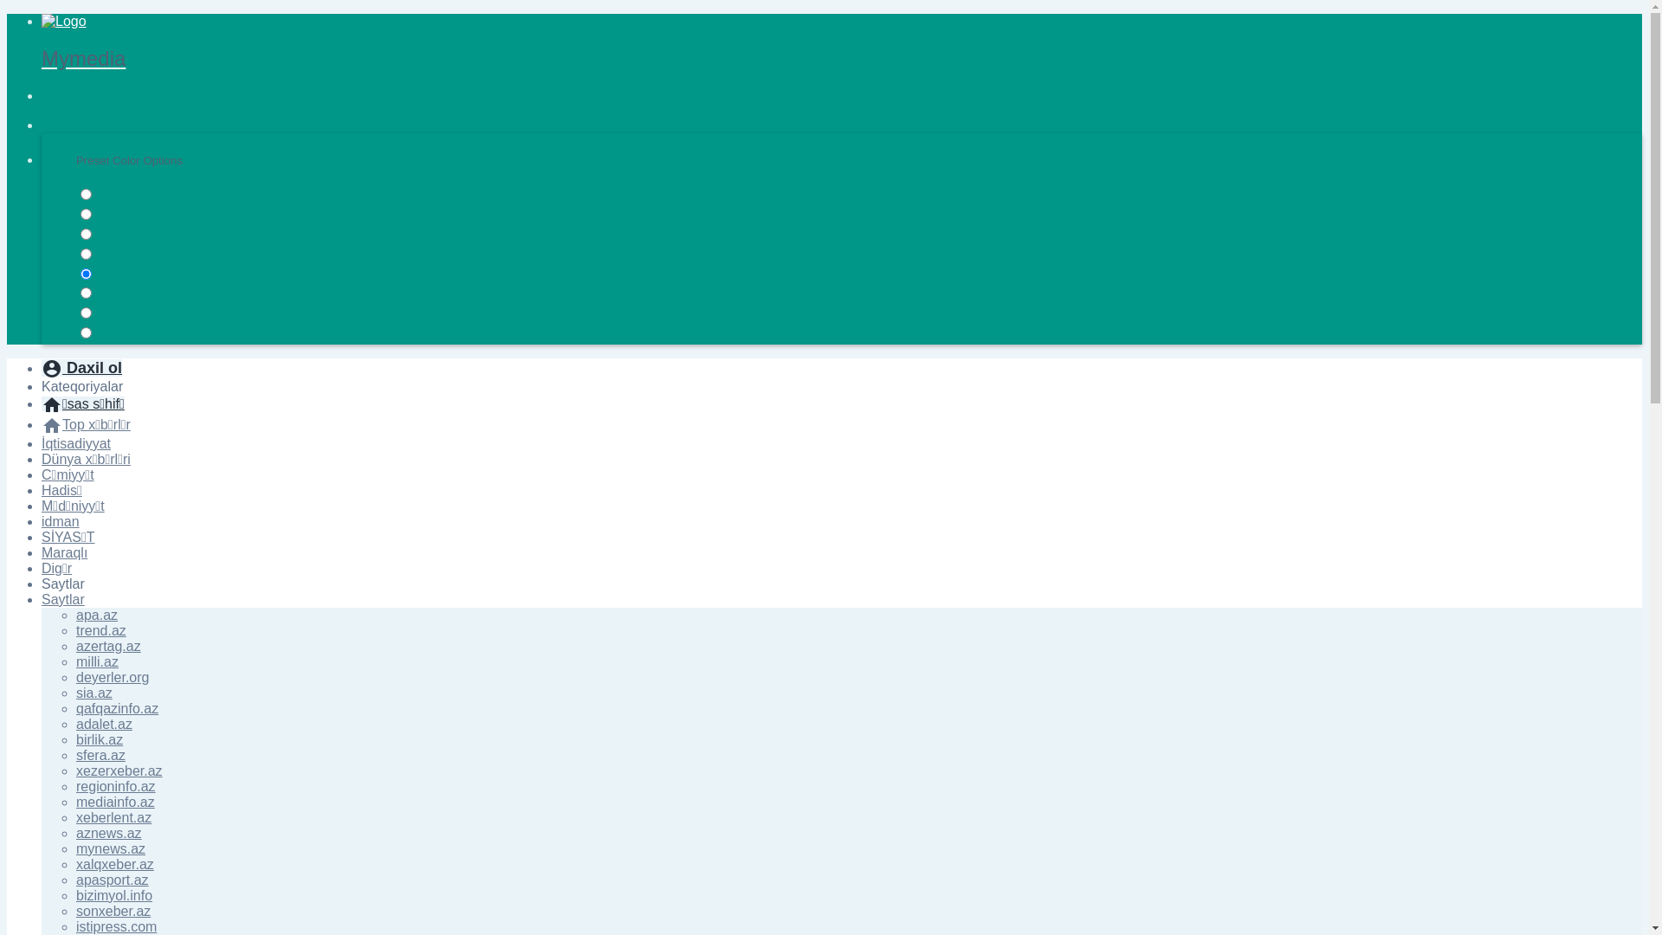 The width and height of the screenshot is (1662, 935). Describe the element at coordinates (113, 677) in the screenshot. I see `deyerler.org` at that location.